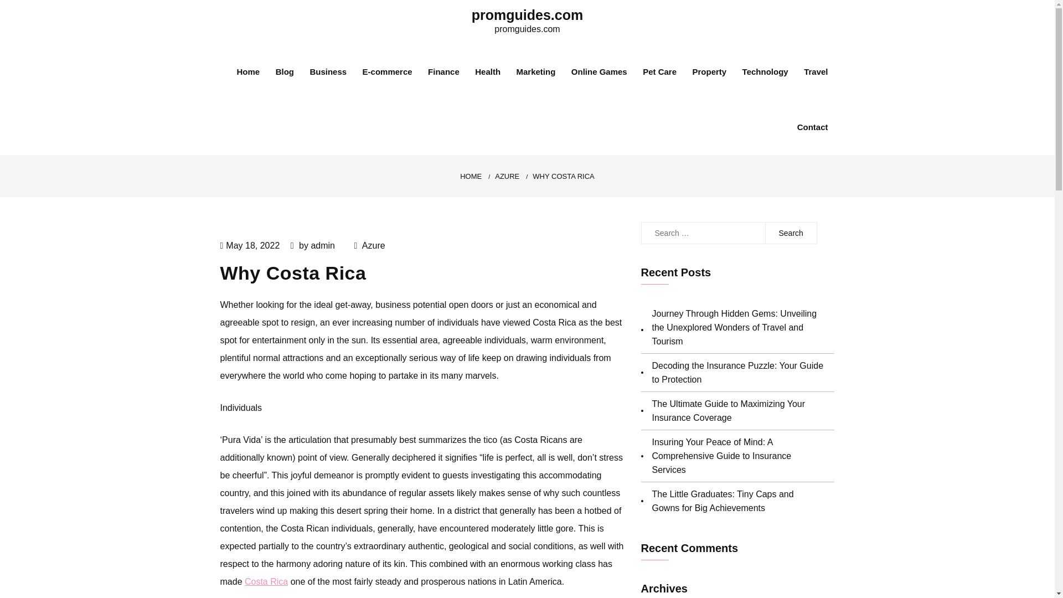  Describe the element at coordinates (387, 72) in the screenshot. I see `E-commerce` at that location.